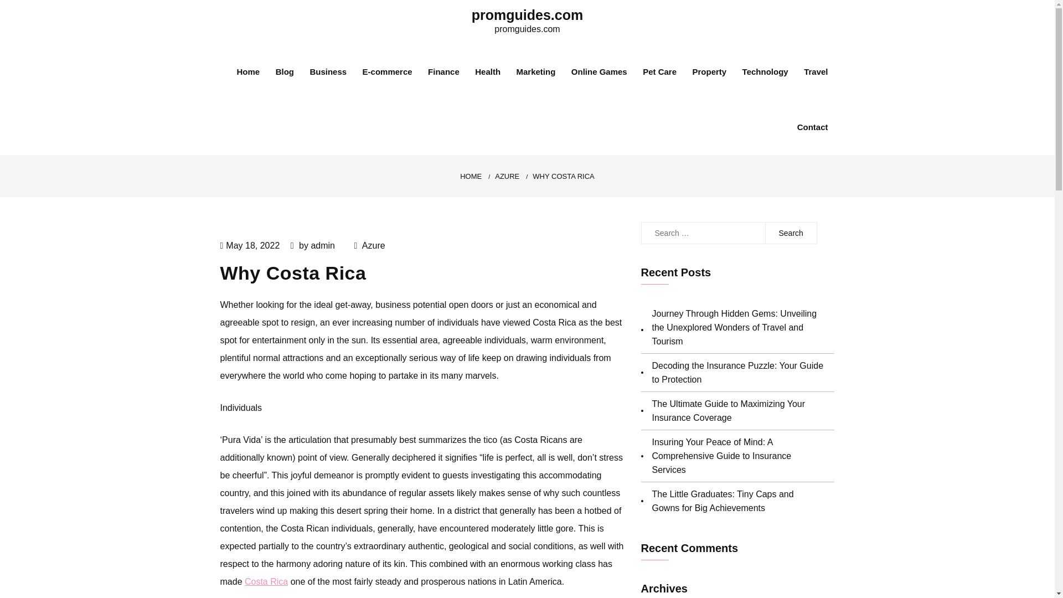  Describe the element at coordinates (387, 72) in the screenshot. I see `E-commerce` at that location.